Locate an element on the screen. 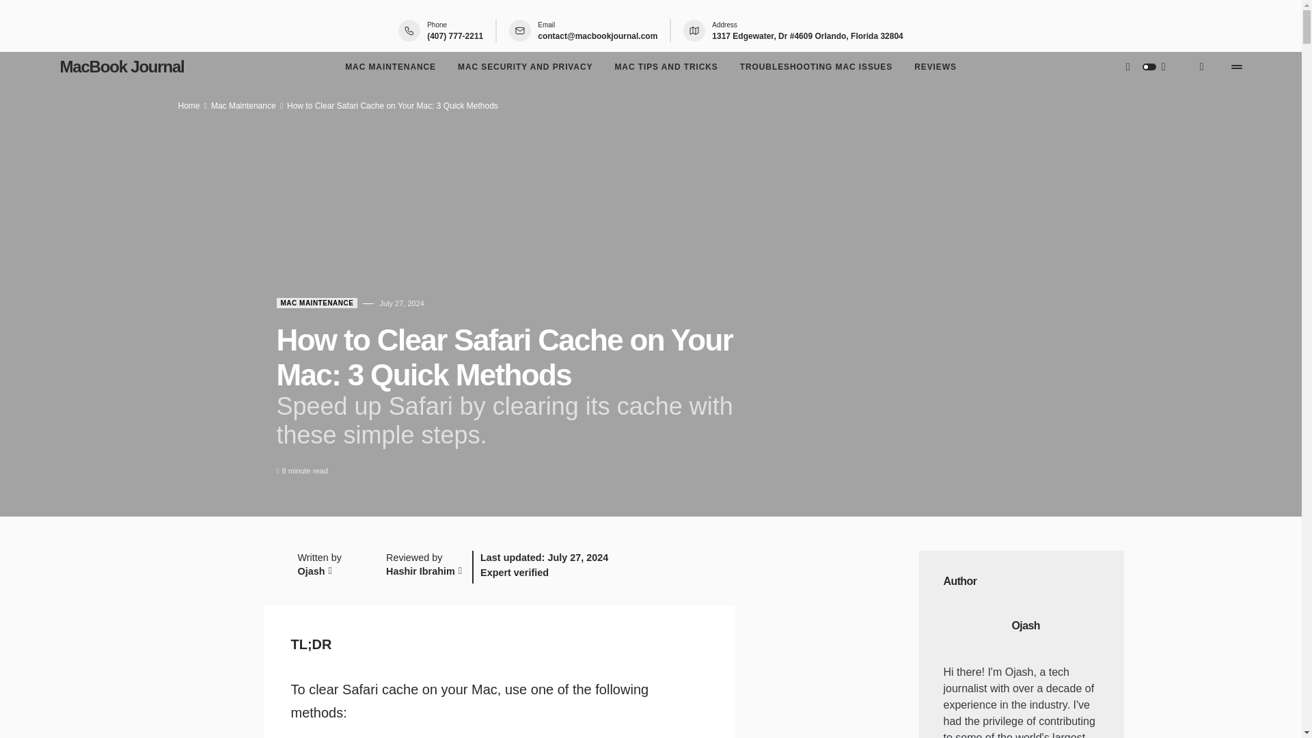 Image resolution: width=1312 pixels, height=738 pixels. MAC MAINTENANCE is located at coordinates (389, 67).